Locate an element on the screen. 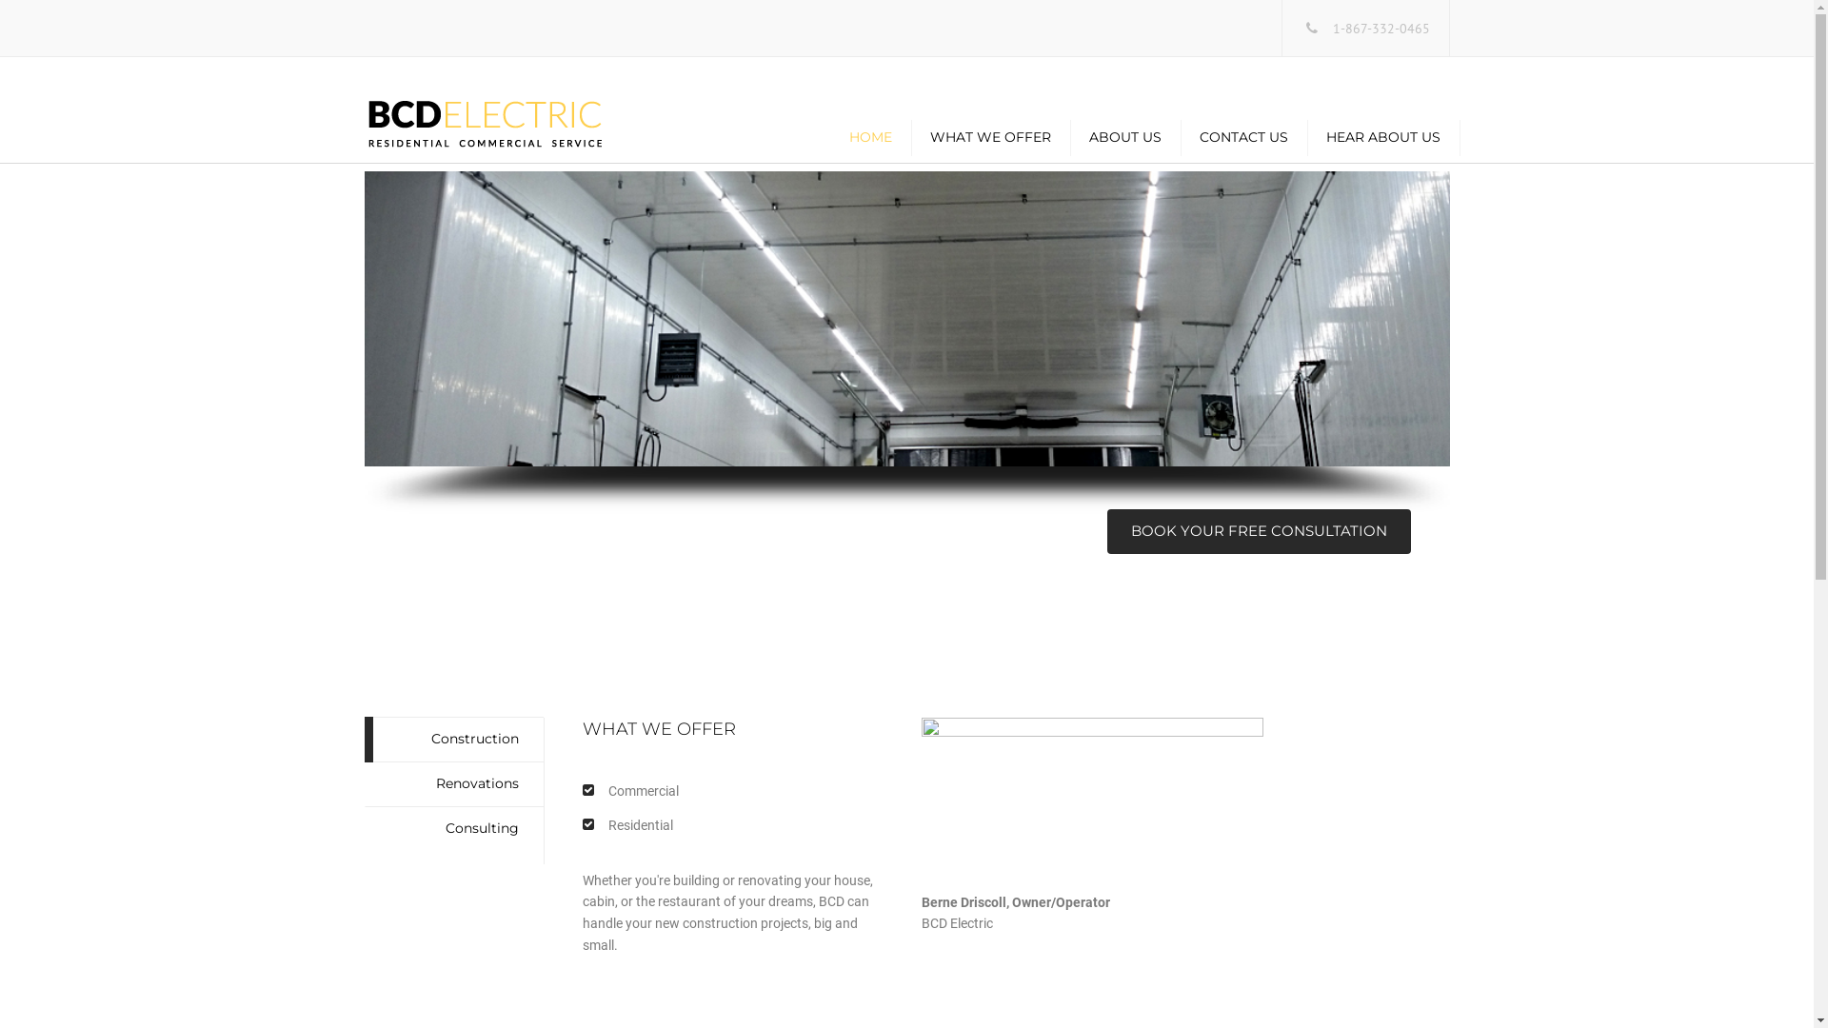 This screenshot has height=1028, width=1828. CONTACT US is located at coordinates (1243, 137).